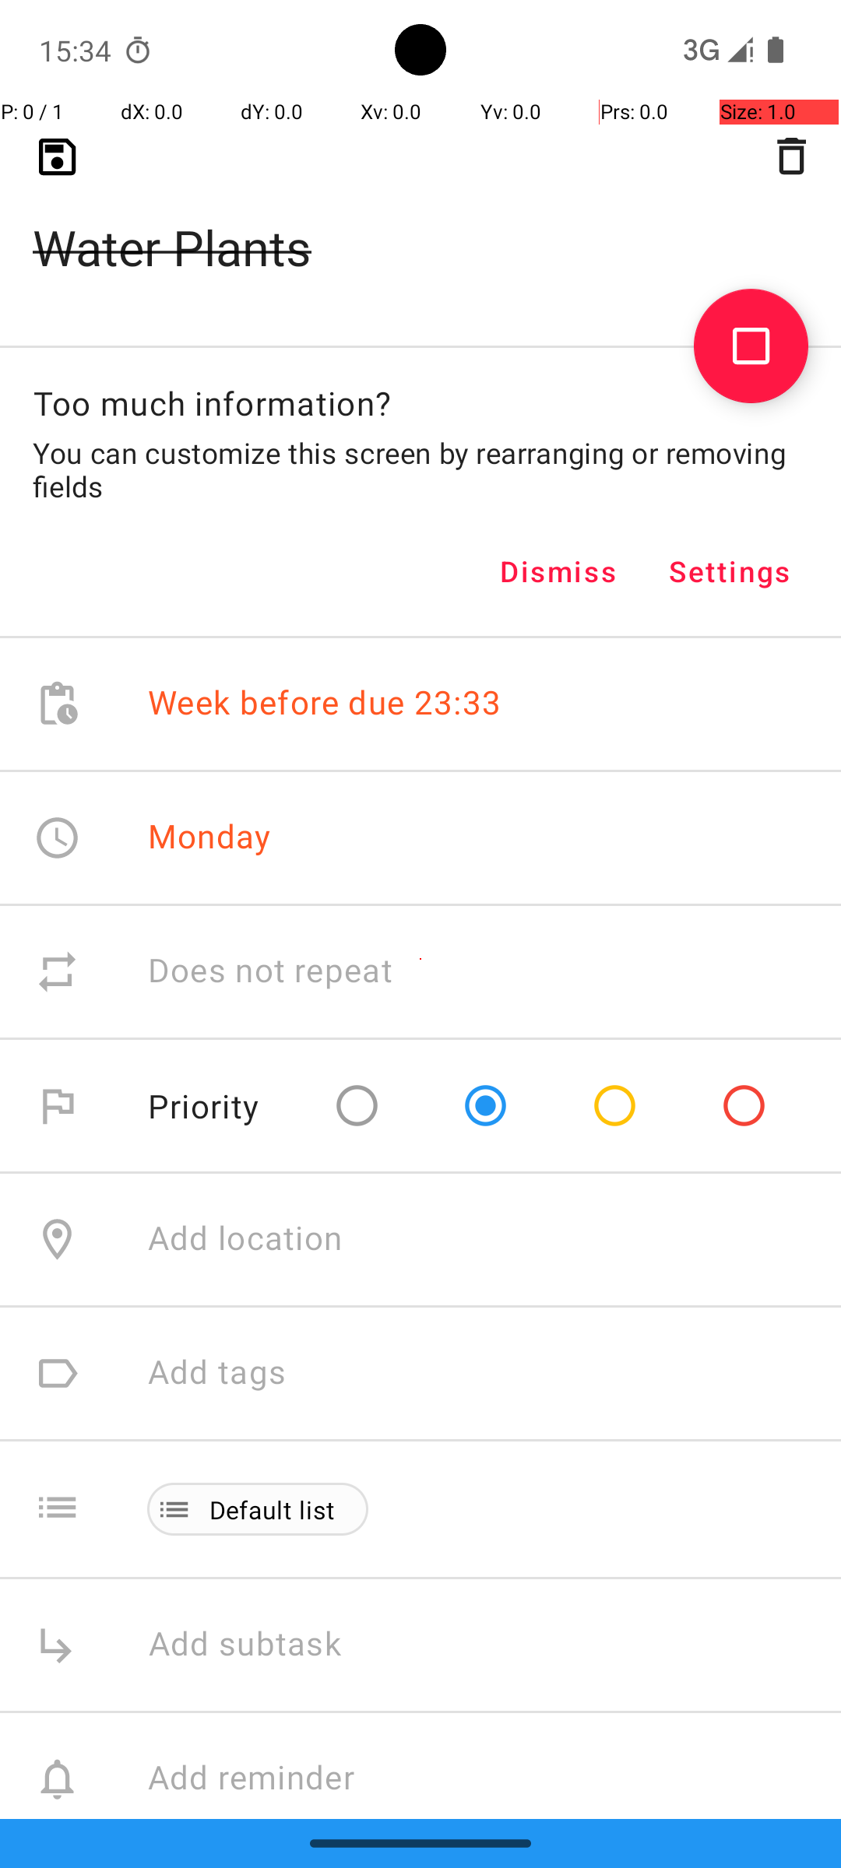 The height and width of the screenshot is (1868, 841). Describe the element at coordinates (325, 704) in the screenshot. I see `Week before due 23:33` at that location.